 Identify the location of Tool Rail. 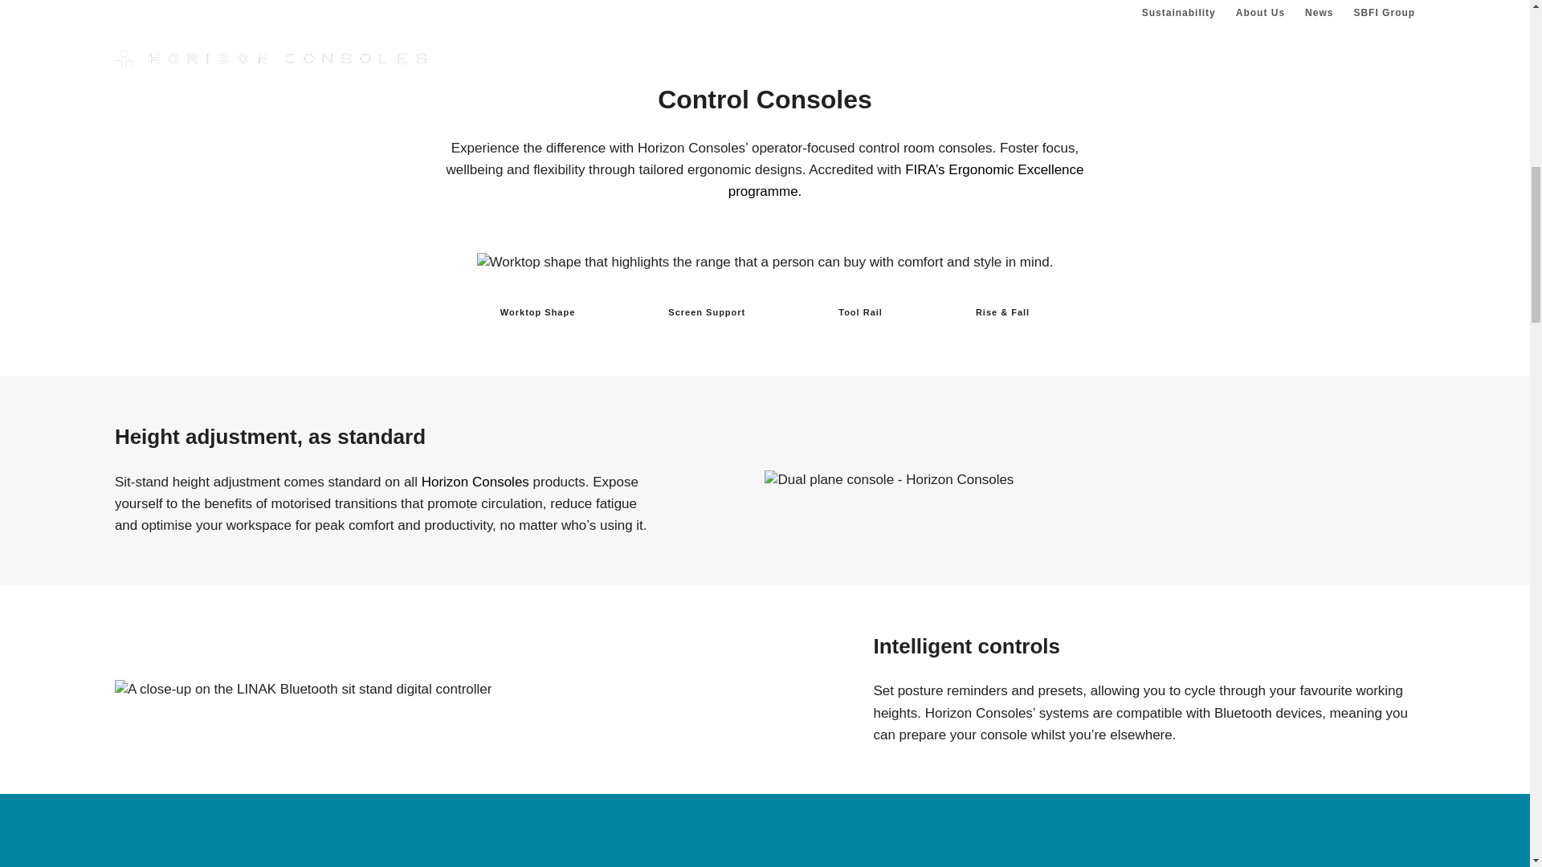
(860, 312).